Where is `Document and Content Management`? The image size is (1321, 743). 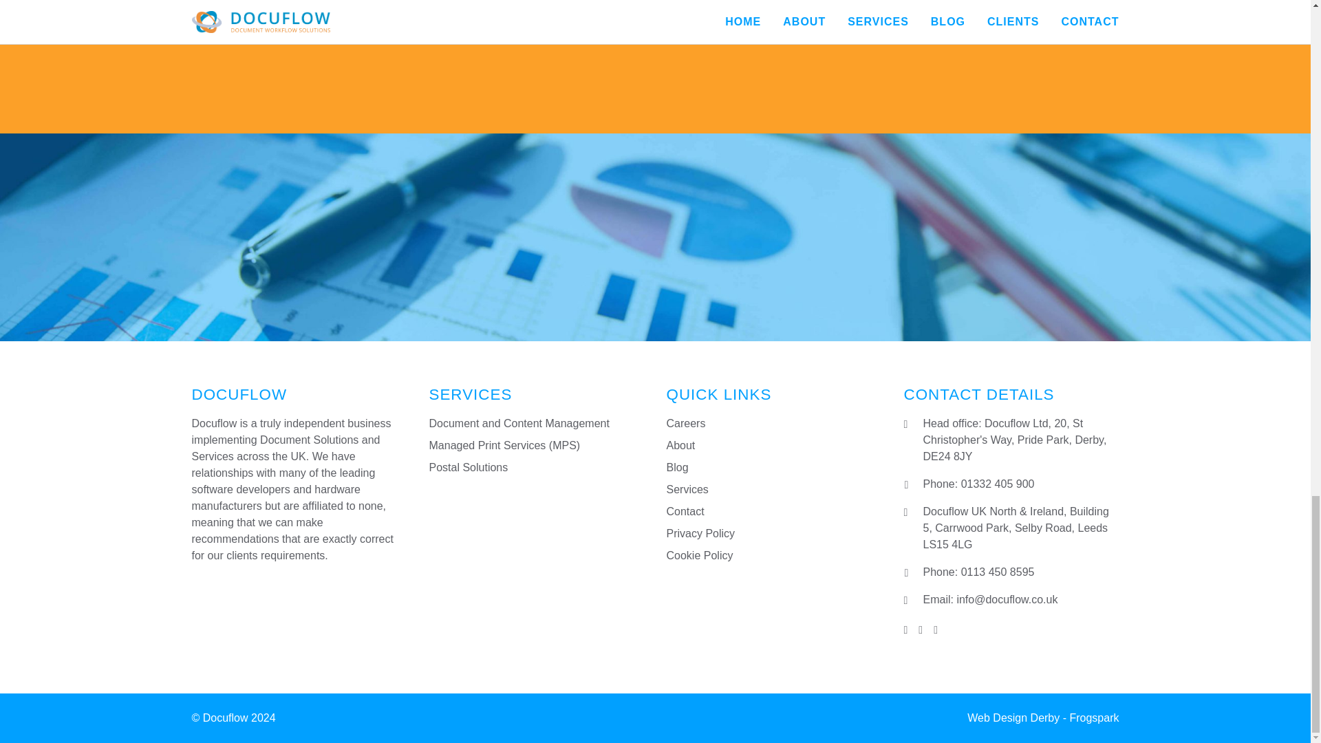 Document and Content Management is located at coordinates (519, 423).